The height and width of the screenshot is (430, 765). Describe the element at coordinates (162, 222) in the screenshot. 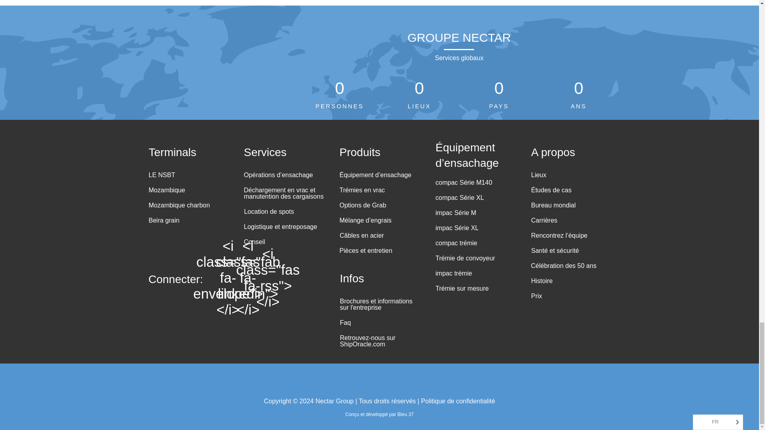

I see `Beira grain` at that location.